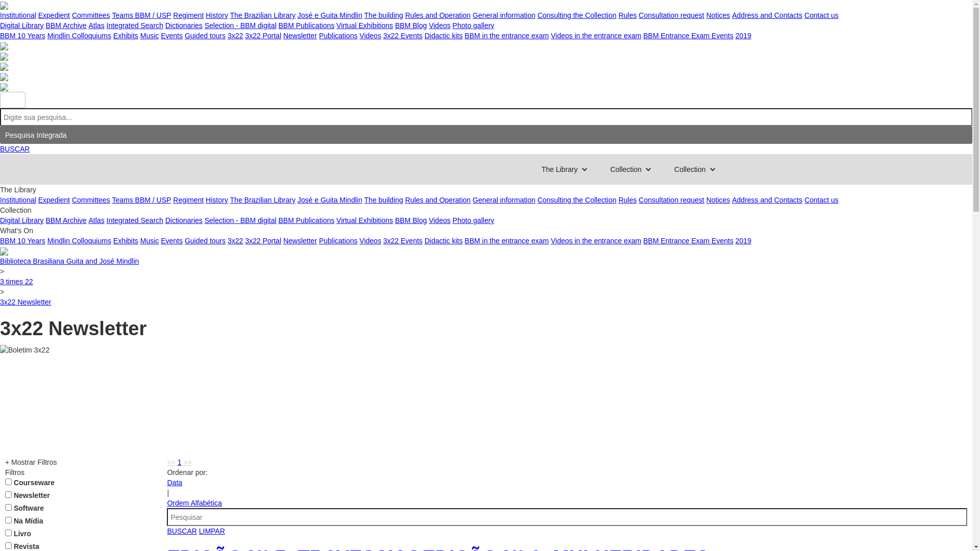 The width and height of the screenshot is (980, 551). I want to click on Photo gallery, so click(474, 26).